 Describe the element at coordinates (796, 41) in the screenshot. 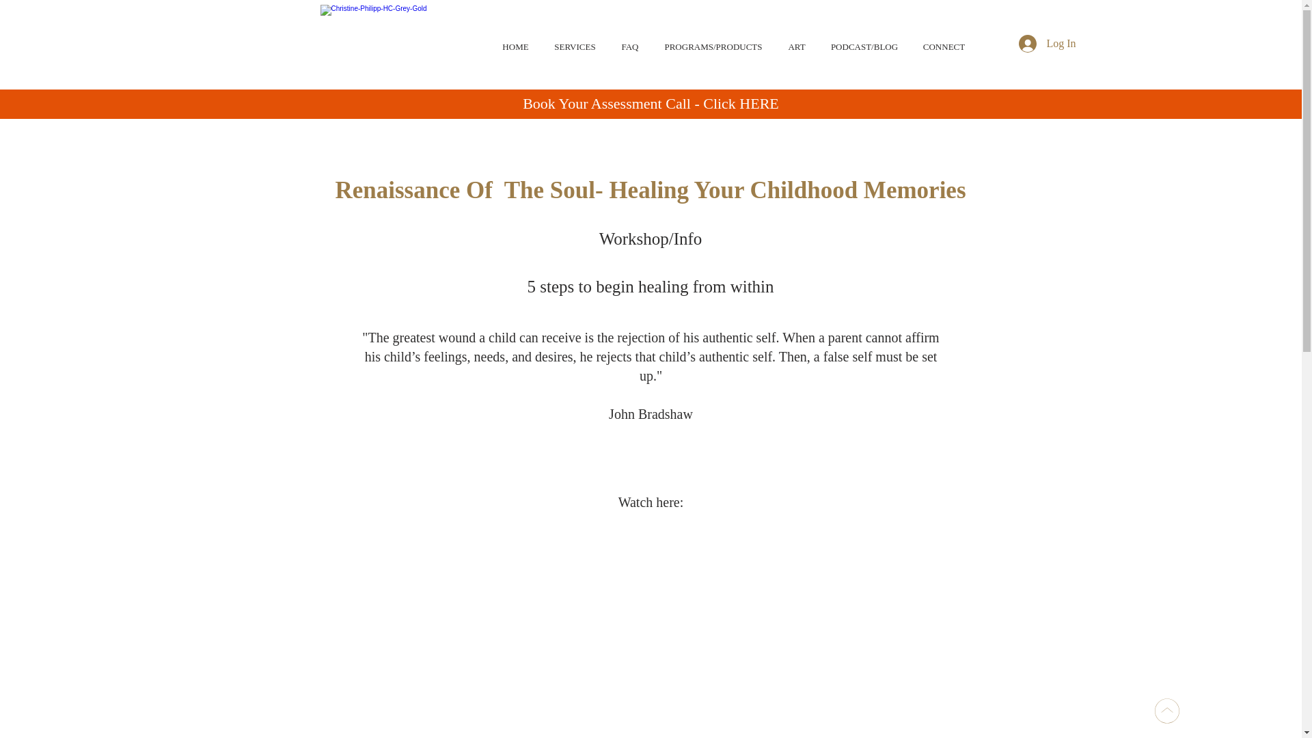

I see `ART` at that location.